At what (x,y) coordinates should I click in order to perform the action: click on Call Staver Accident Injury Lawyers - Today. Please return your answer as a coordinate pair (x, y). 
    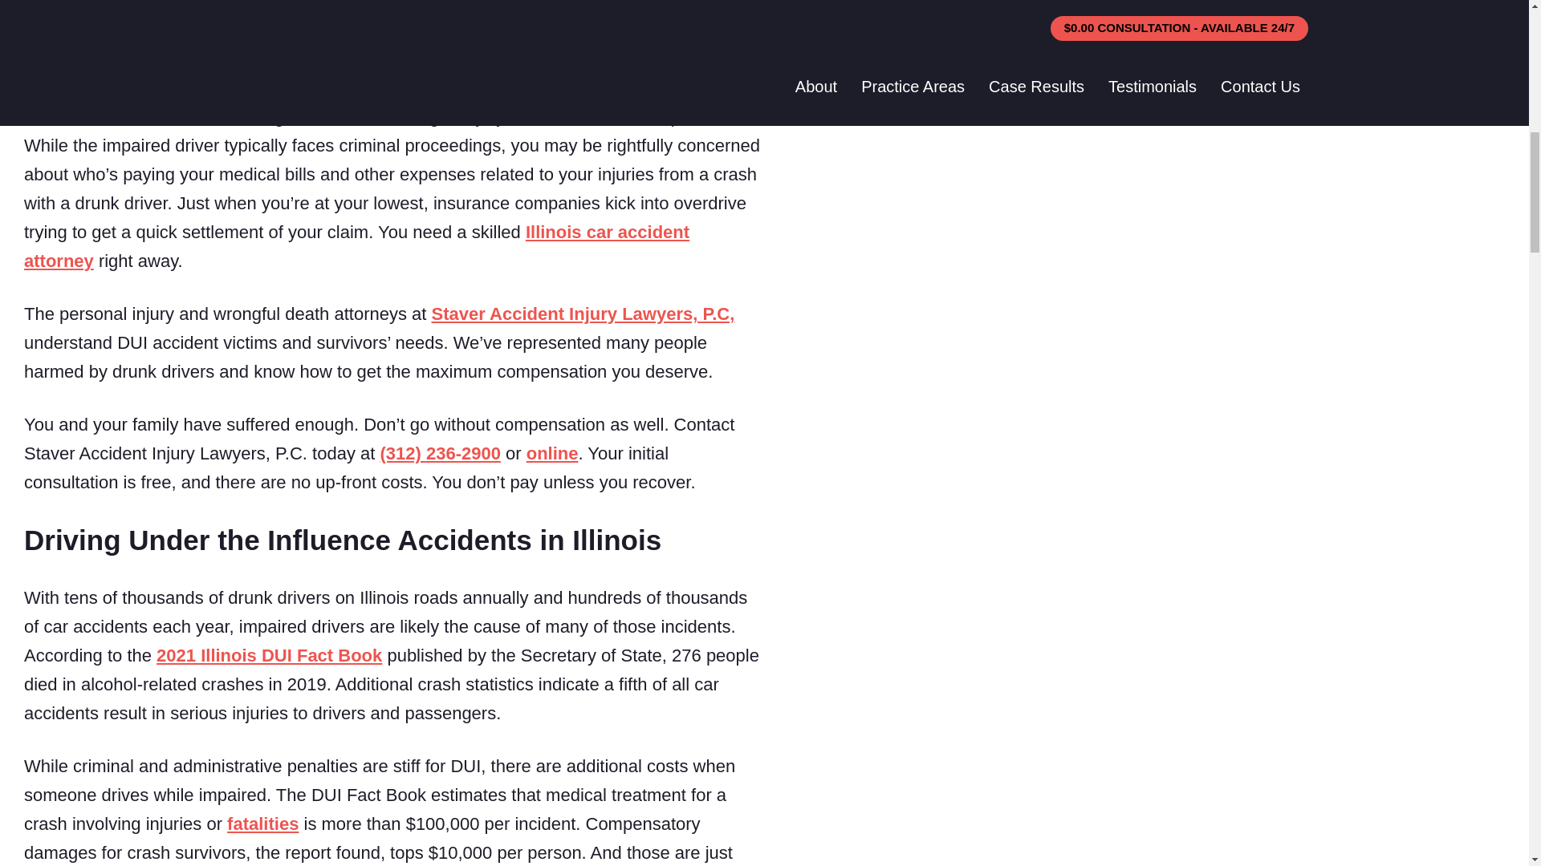
    Looking at the image, I should click on (439, 452).